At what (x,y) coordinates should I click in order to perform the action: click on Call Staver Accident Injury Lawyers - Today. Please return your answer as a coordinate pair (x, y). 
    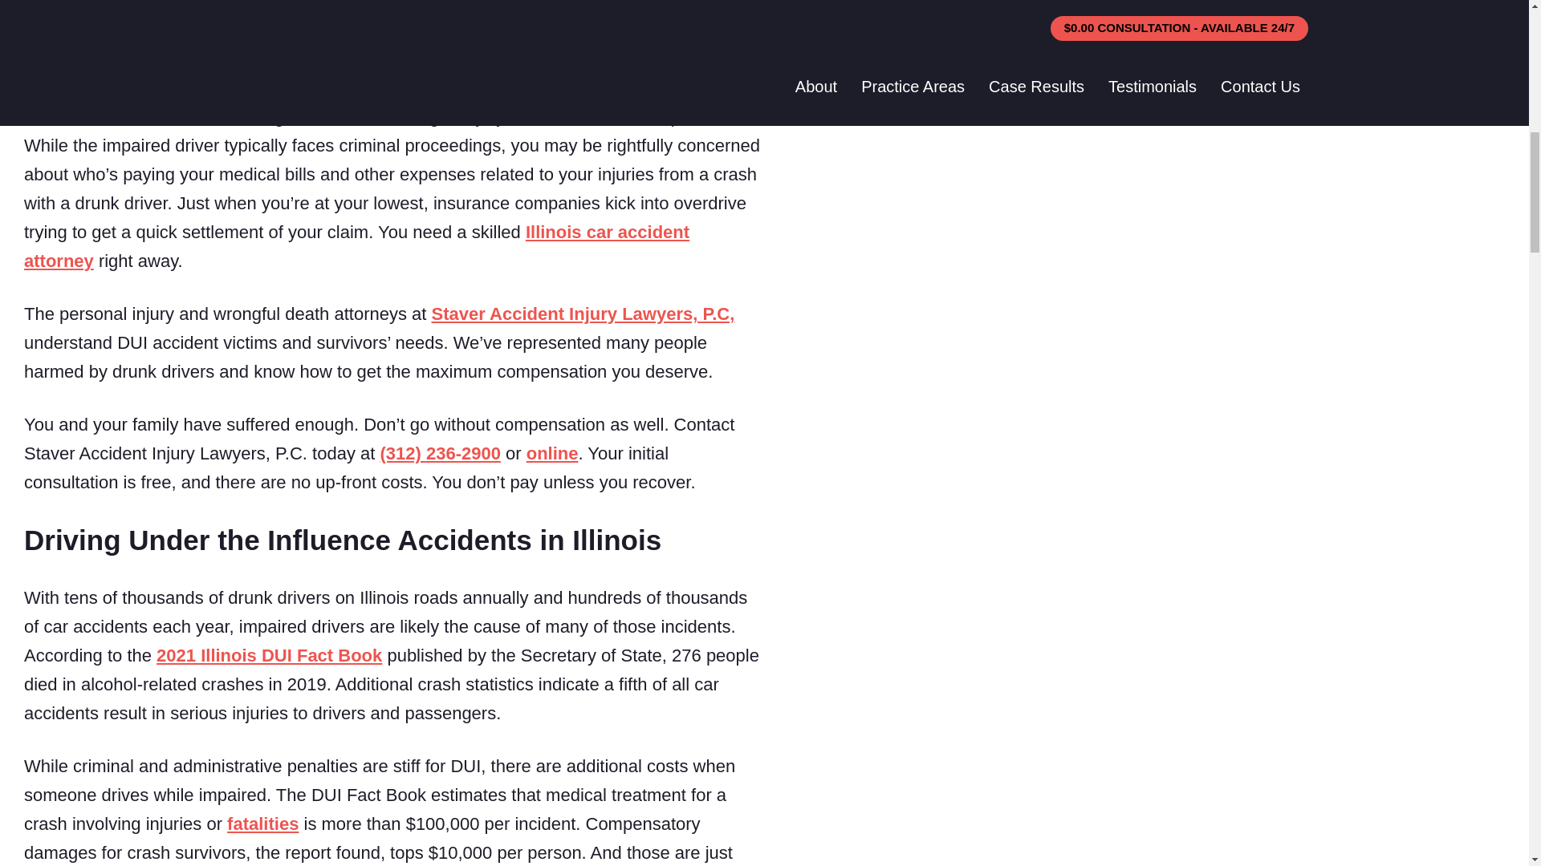
    Looking at the image, I should click on (439, 452).